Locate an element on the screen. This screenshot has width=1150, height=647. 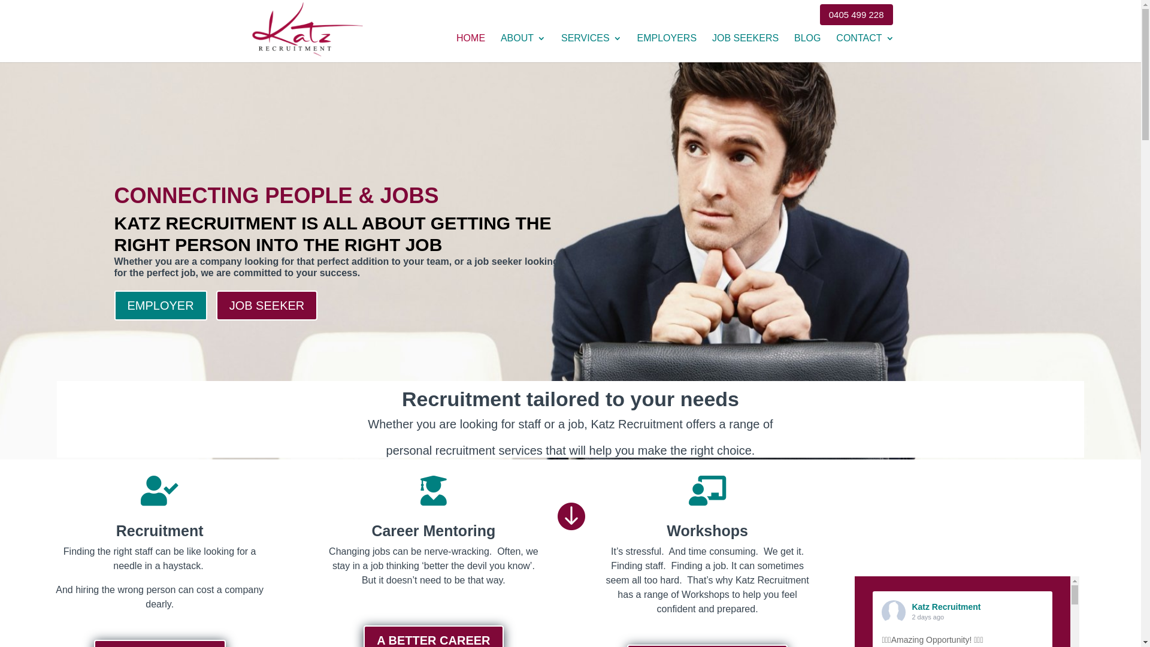
EMPLOYER is located at coordinates (161, 306).